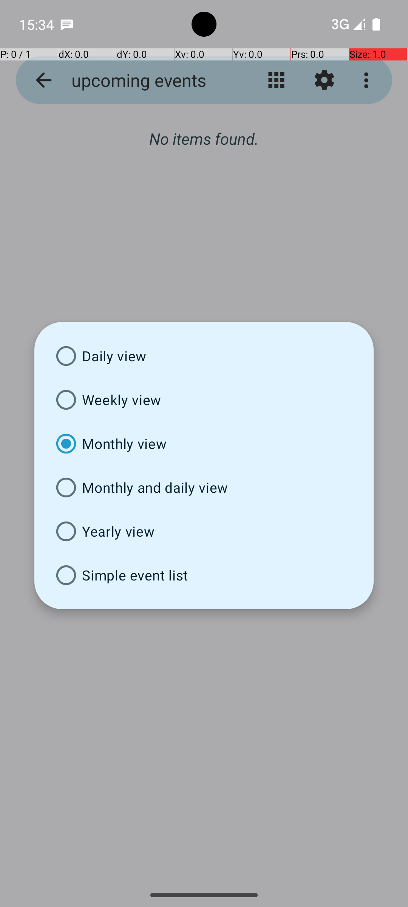  I want to click on Weekly view, so click(204, 400).